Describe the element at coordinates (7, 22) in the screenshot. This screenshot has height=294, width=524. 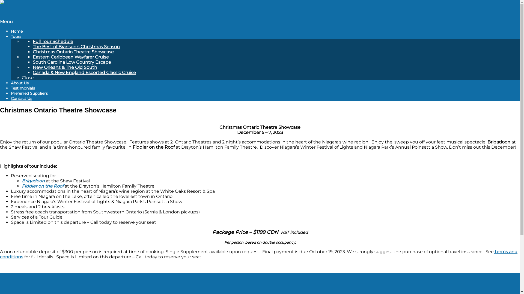
I see `Menu` at that location.